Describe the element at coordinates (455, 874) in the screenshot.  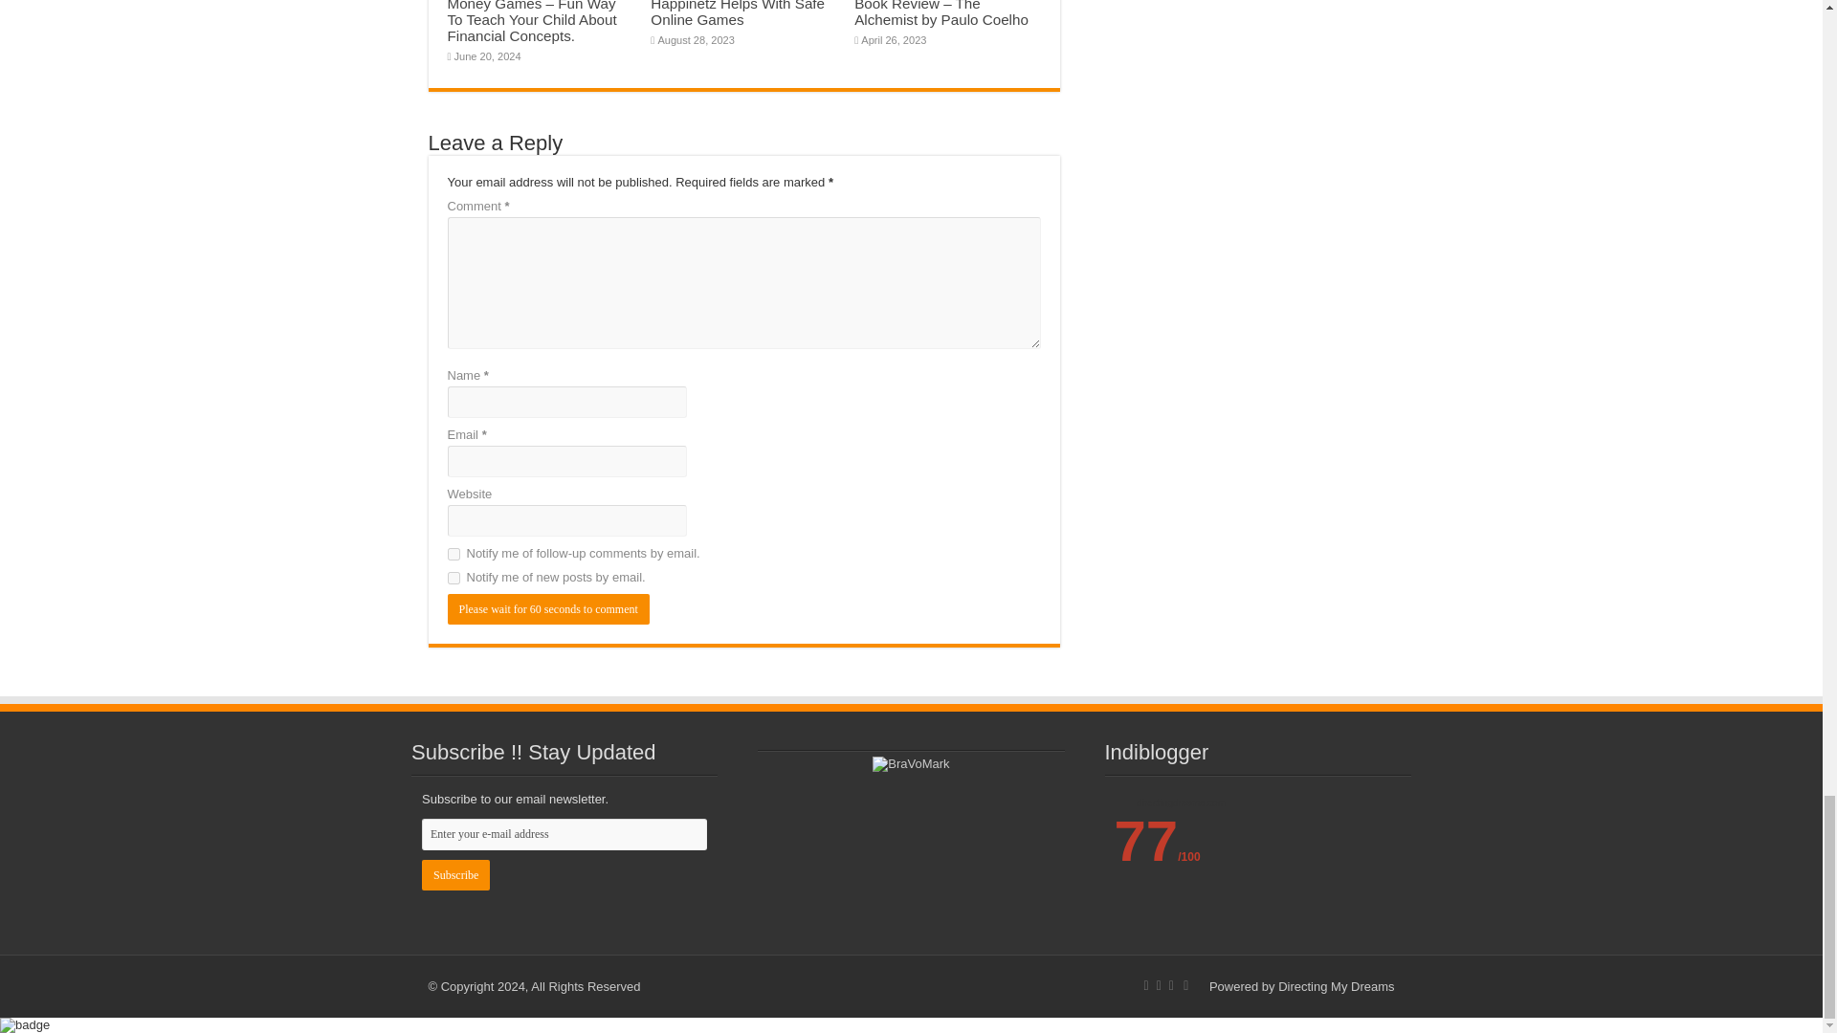
I see `Subscribe` at that location.